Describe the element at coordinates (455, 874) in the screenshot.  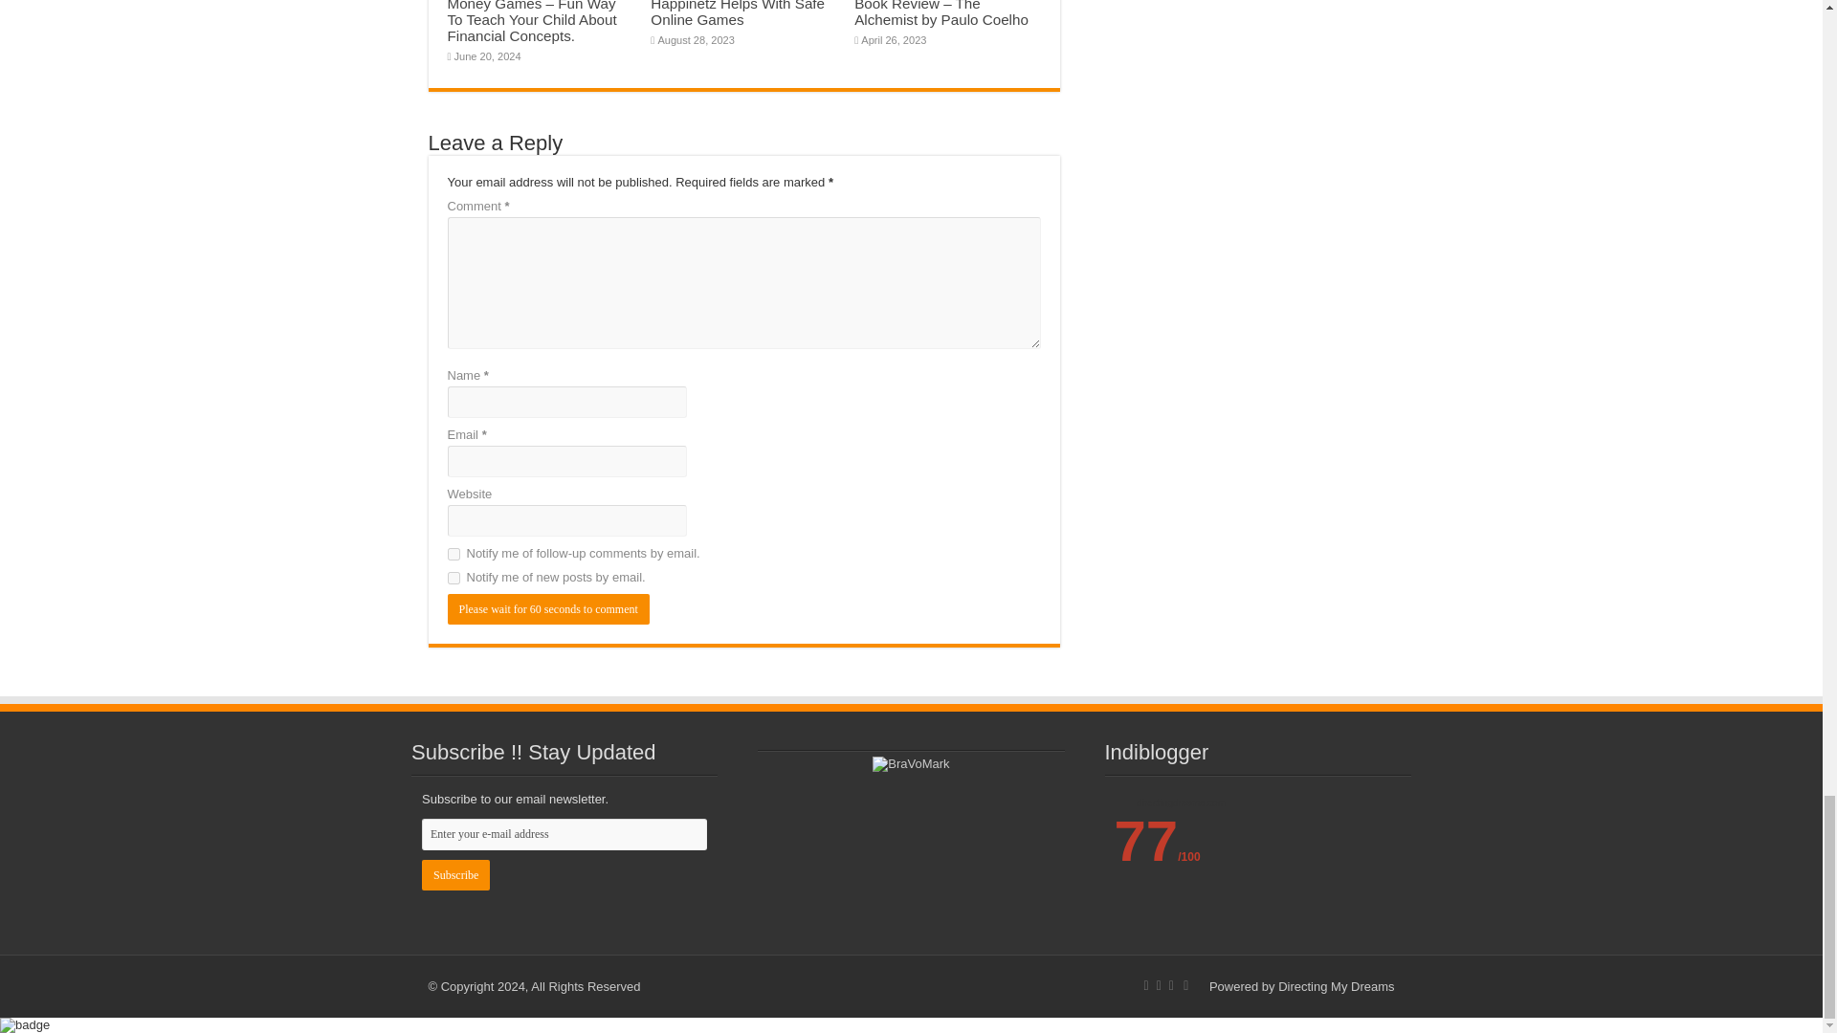
I see `Subscribe` at that location.